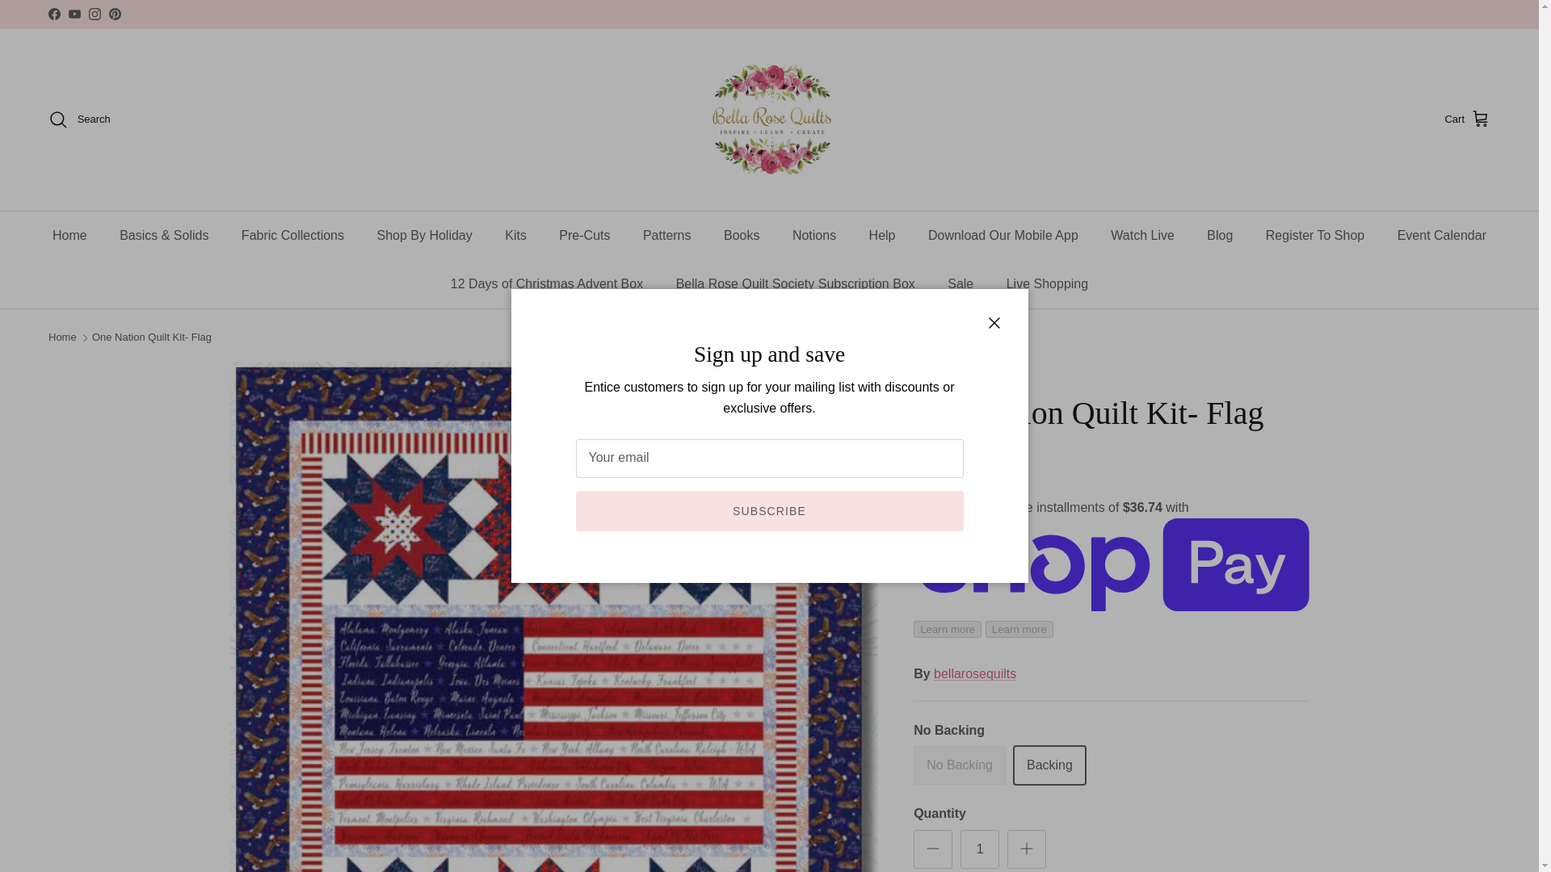 The width and height of the screenshot is (1551, 872). Describe the element at coordinates (115, 13) in the screenshot. I see `bellarosequilts on Pinterest` at that location.